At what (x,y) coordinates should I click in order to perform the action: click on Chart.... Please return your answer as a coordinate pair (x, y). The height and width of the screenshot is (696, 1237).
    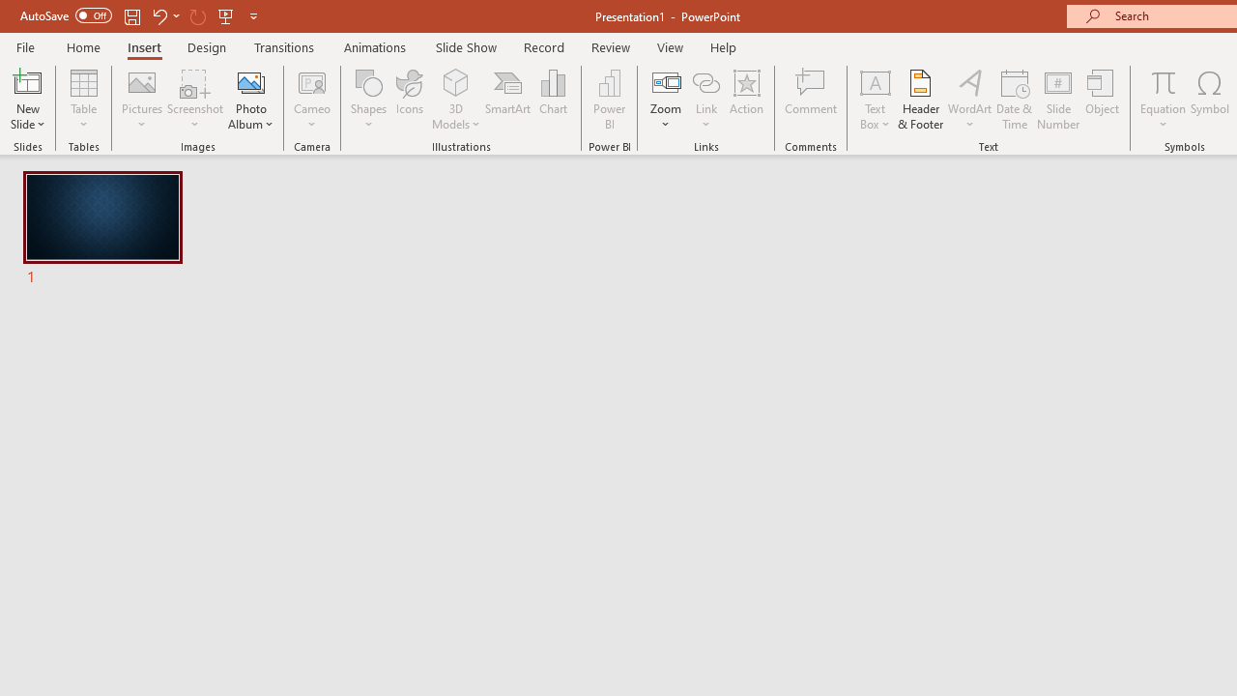
    Looking at the image, I should click on (553, 99).